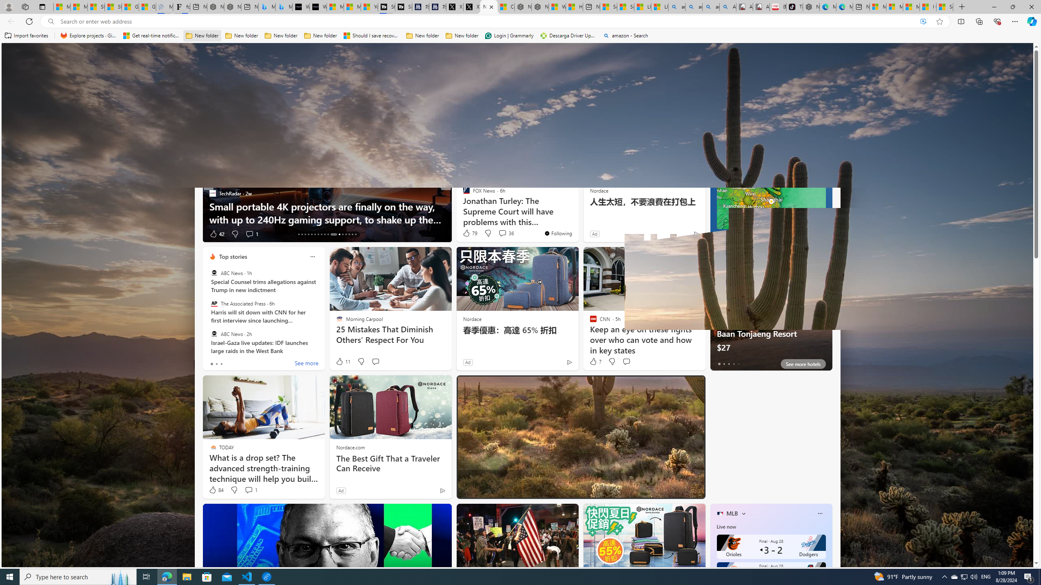 The image size is (1041, 585). Describe the element at coordinates (823, 149) in the screenshot. I see `Moderate air quality` at that location.